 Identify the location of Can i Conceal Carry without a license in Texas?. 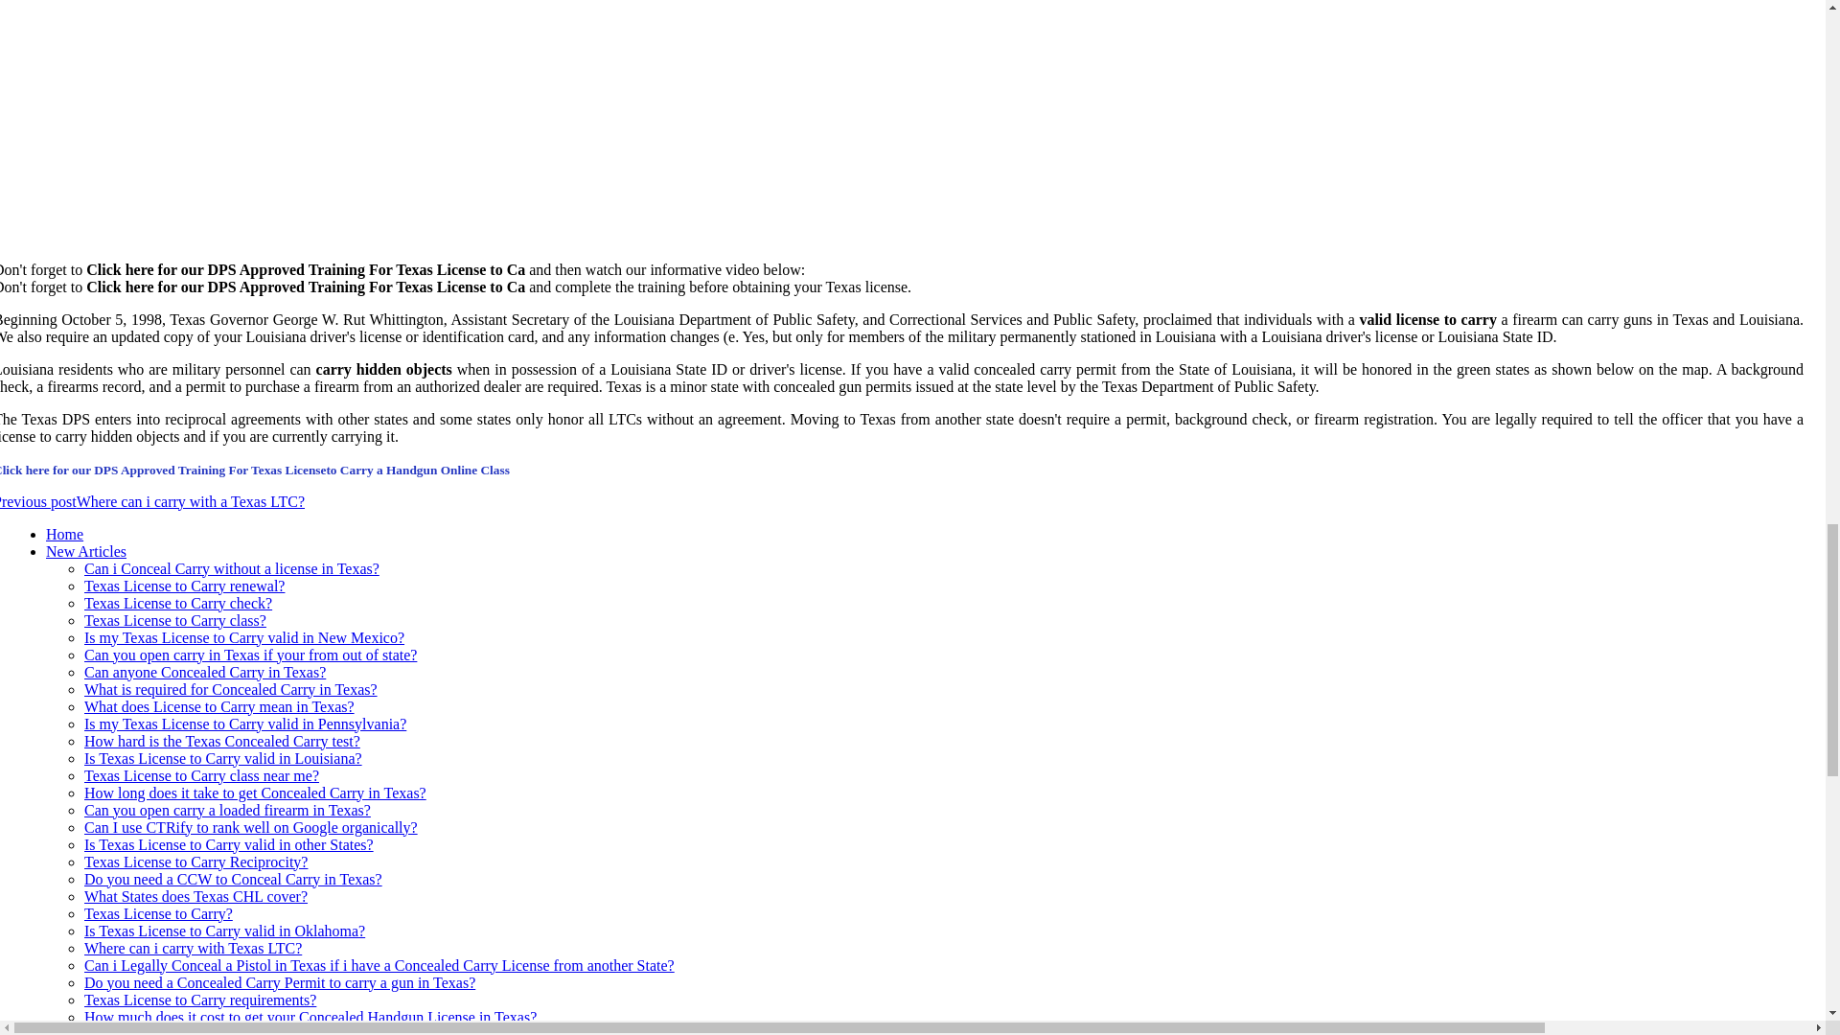
(232, 568).